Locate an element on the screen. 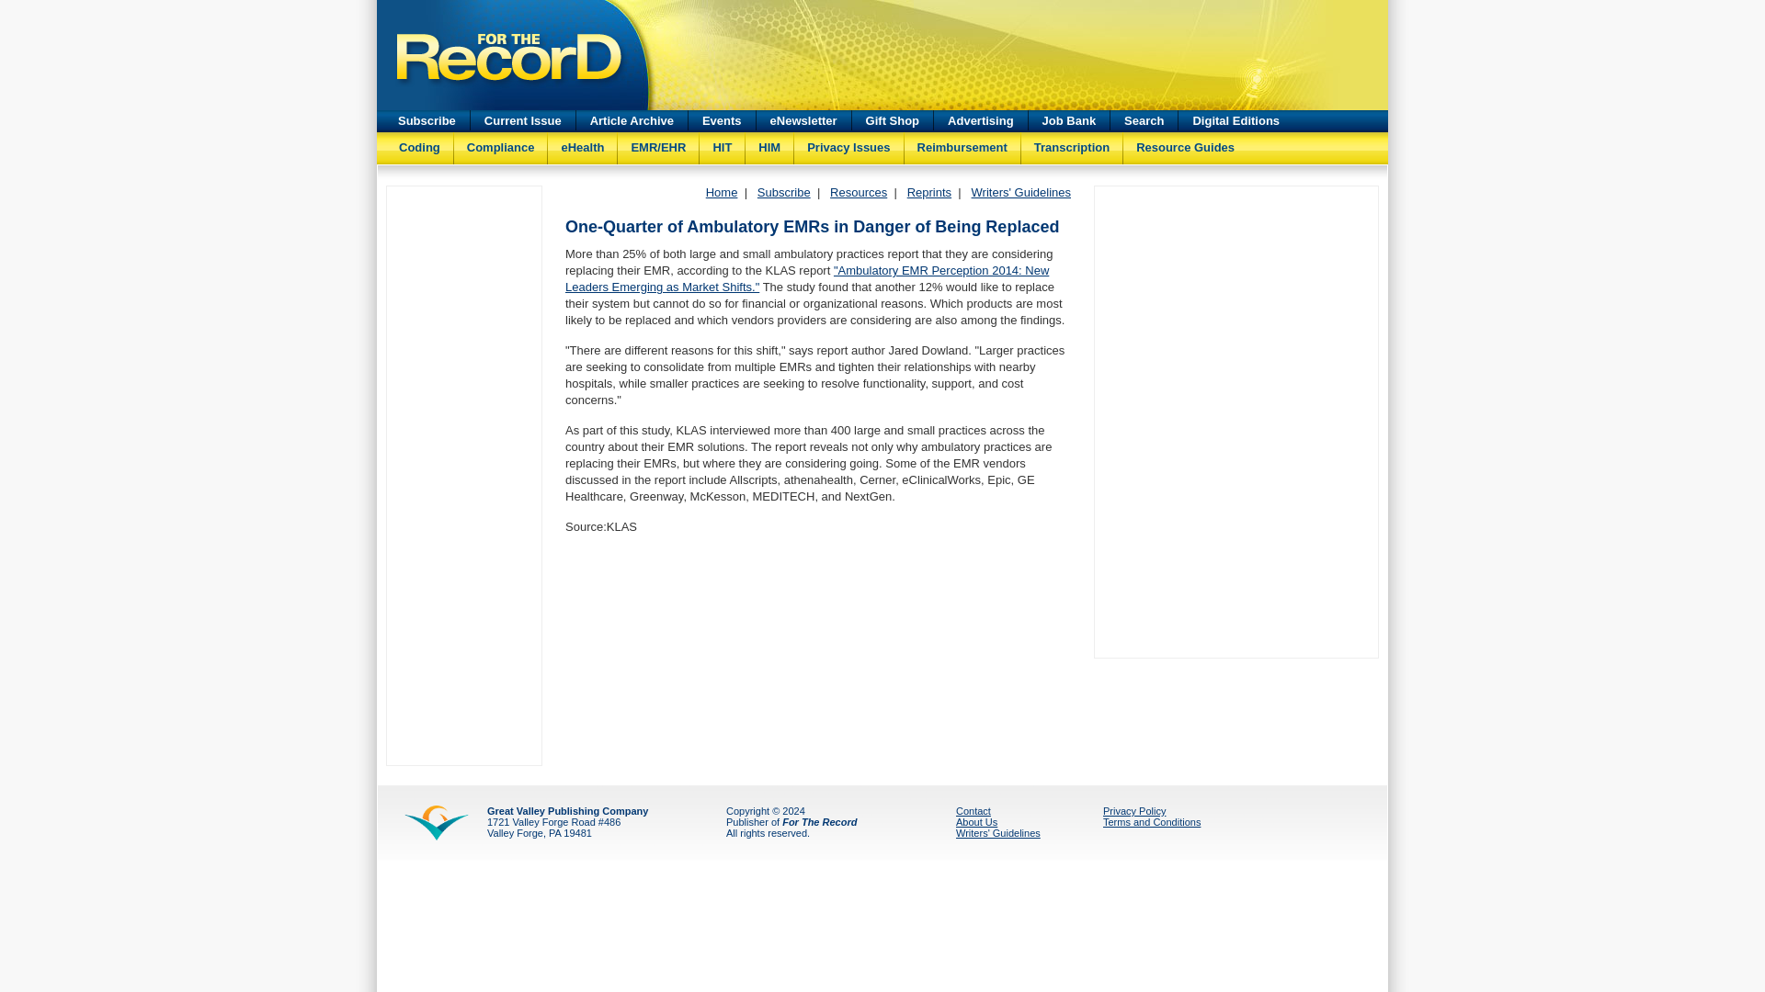 The width and height of the screenshot is (1765, 992). Contact is located at coordinates (973, 810).